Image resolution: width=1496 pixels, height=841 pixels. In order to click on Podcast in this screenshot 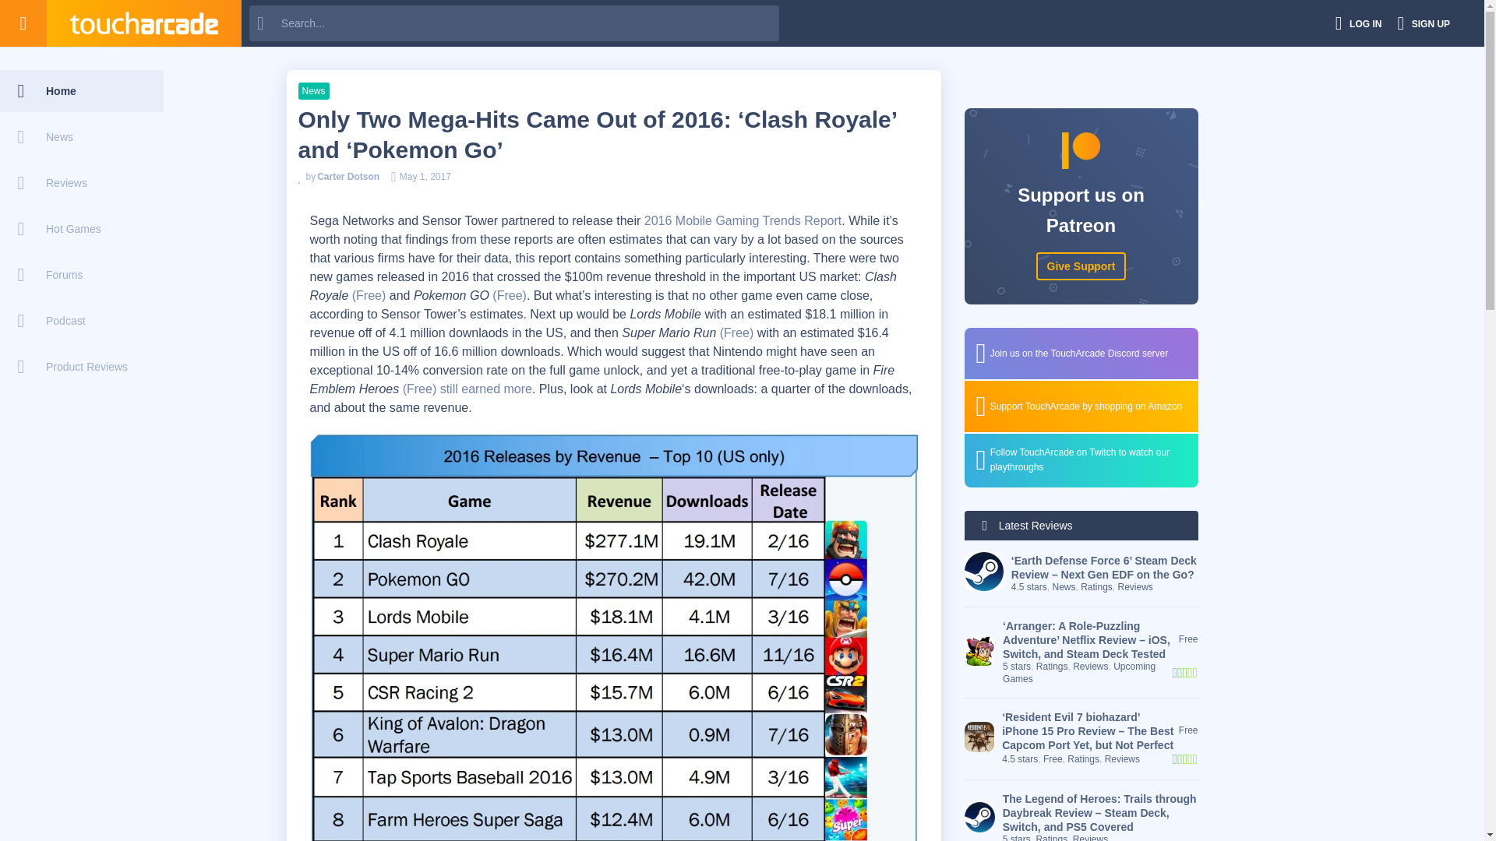, I will do `click(81, 320)`.